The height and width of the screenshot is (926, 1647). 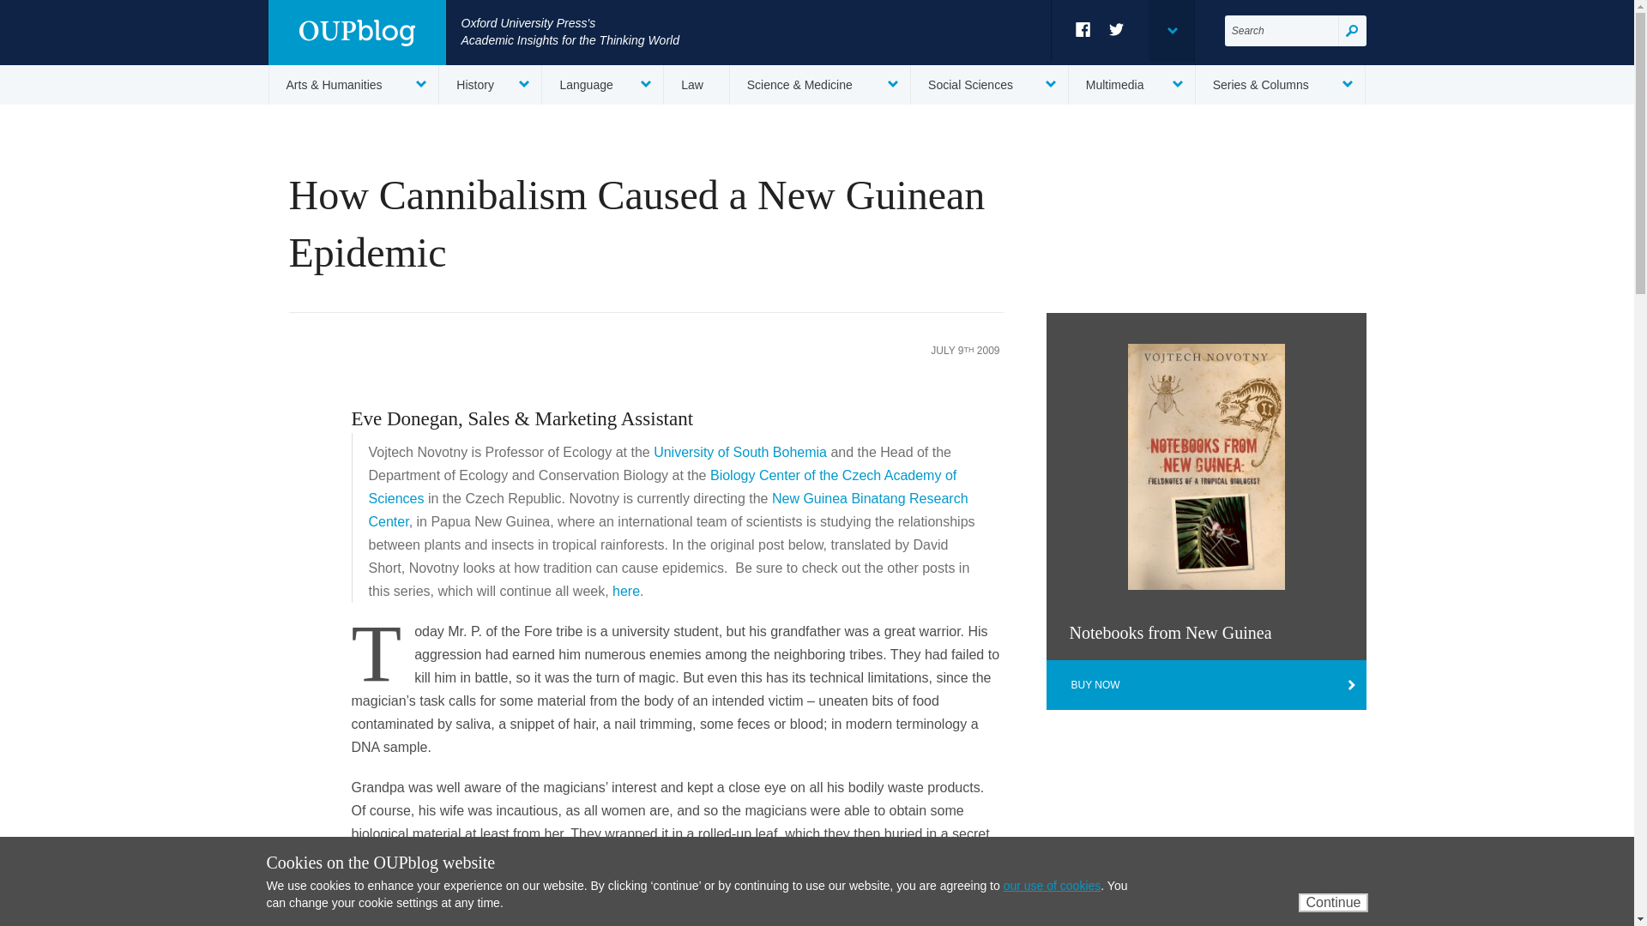 What do you see at coordinates (1333, 902) in the screenshot?
I see `Continue` at bounding box center [1333, 902].